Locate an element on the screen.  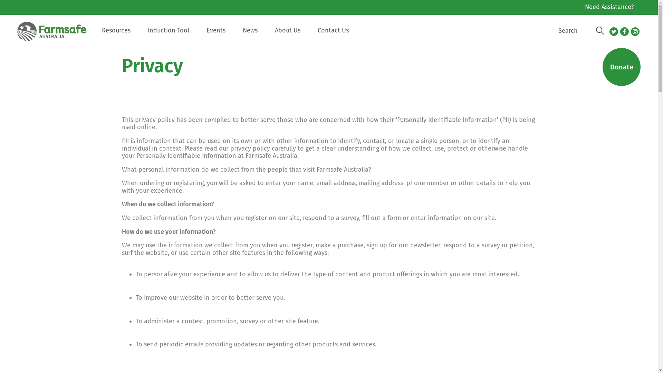
Events is located at coordinates (216, 36).